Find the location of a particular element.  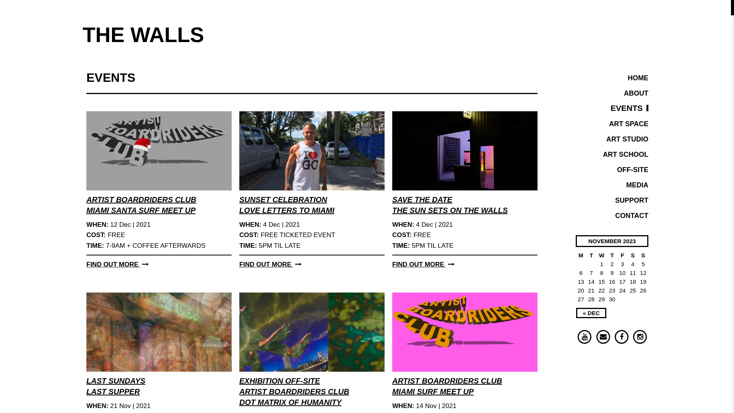

ART SPACE is located at coordinates (628, 124).